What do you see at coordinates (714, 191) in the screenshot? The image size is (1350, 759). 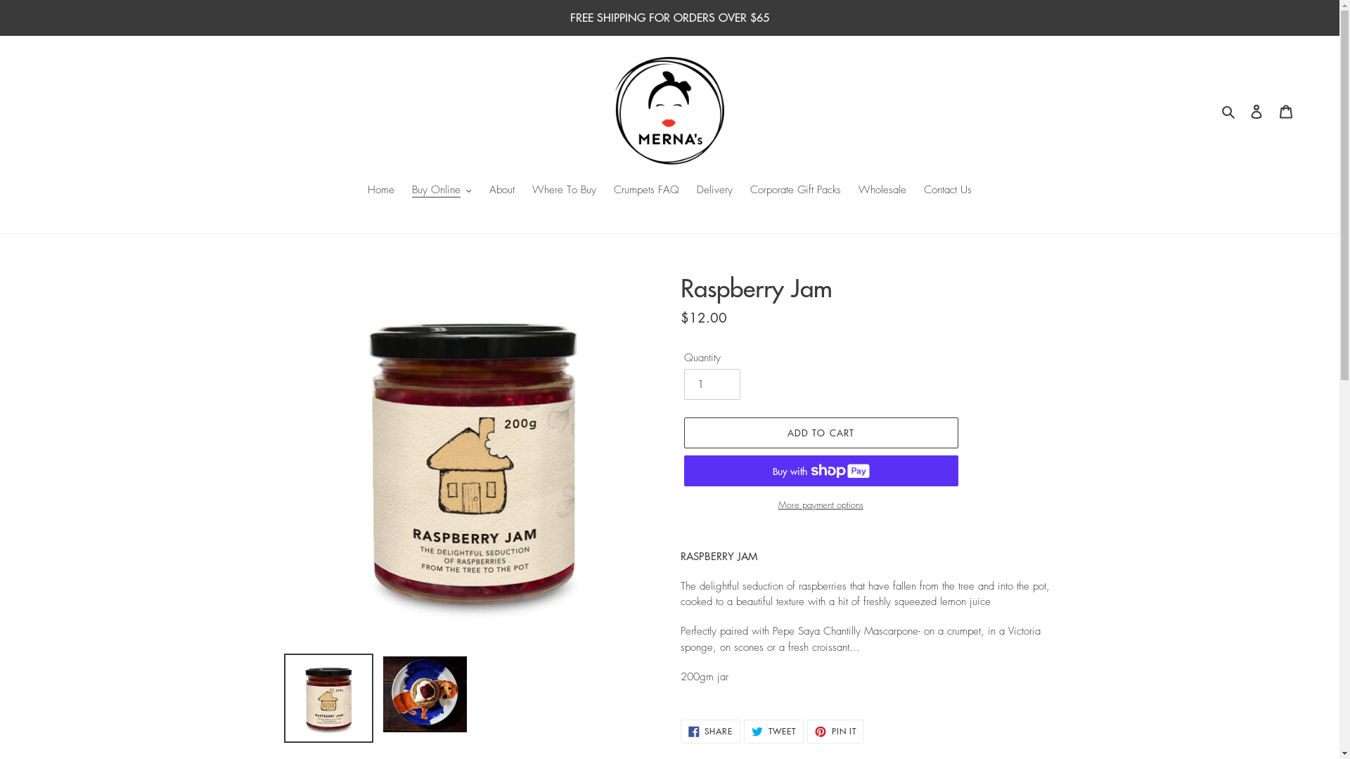 I see `Delivery` at bounding box center [714, 191].